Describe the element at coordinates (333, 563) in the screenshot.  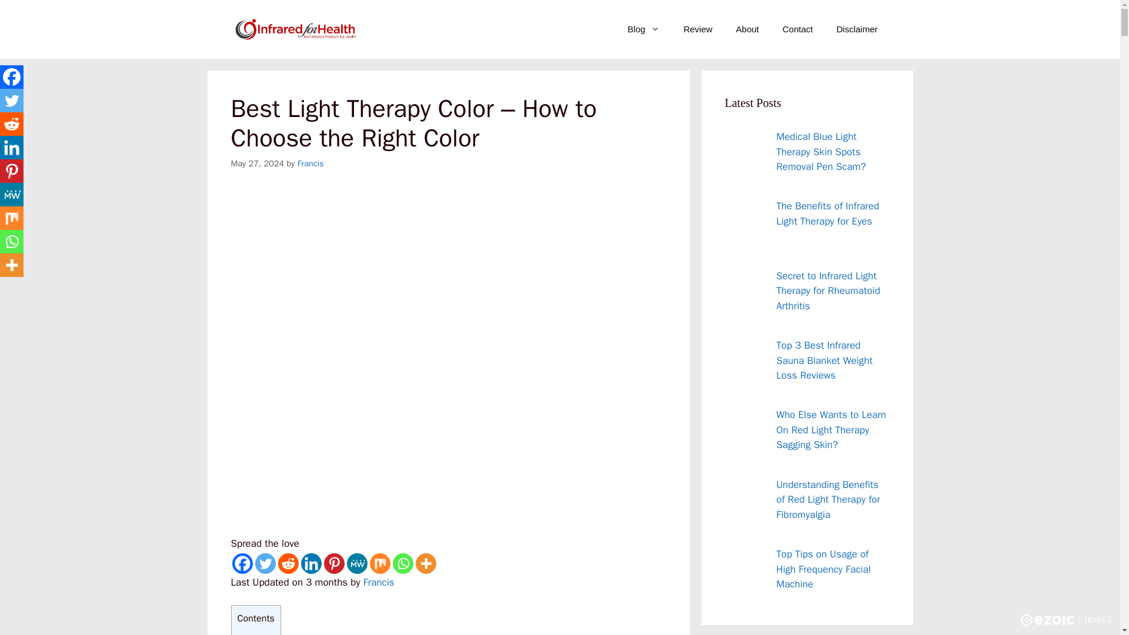
I see `Pinterest` at that location.